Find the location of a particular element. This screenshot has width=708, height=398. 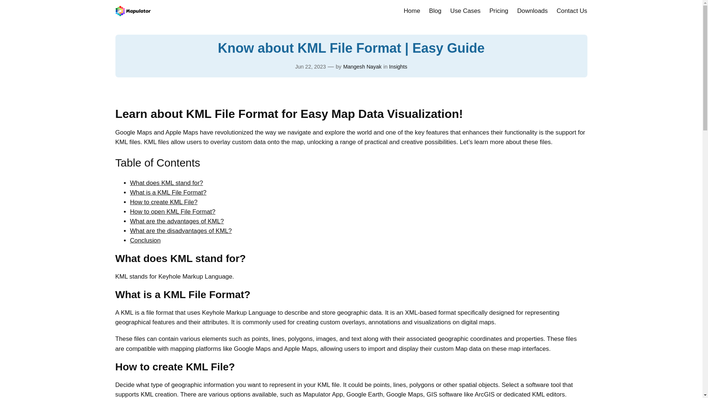

Downloads is located at coordinates (532, 11).